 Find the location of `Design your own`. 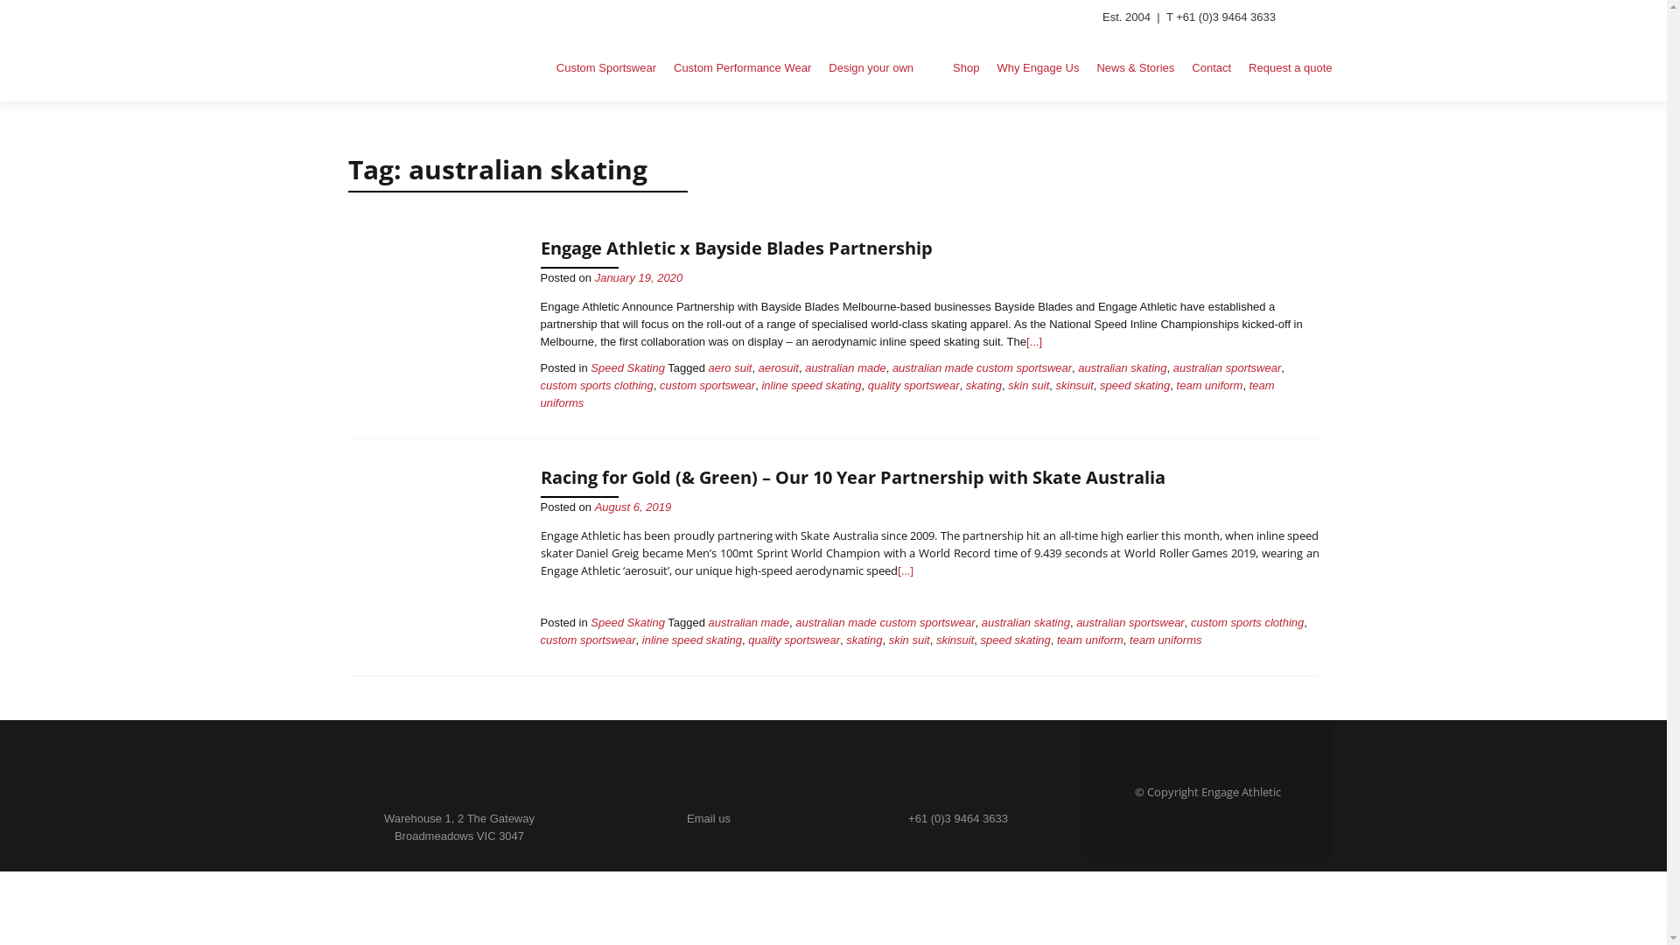

Design your own is located at coordinates (871, 68).